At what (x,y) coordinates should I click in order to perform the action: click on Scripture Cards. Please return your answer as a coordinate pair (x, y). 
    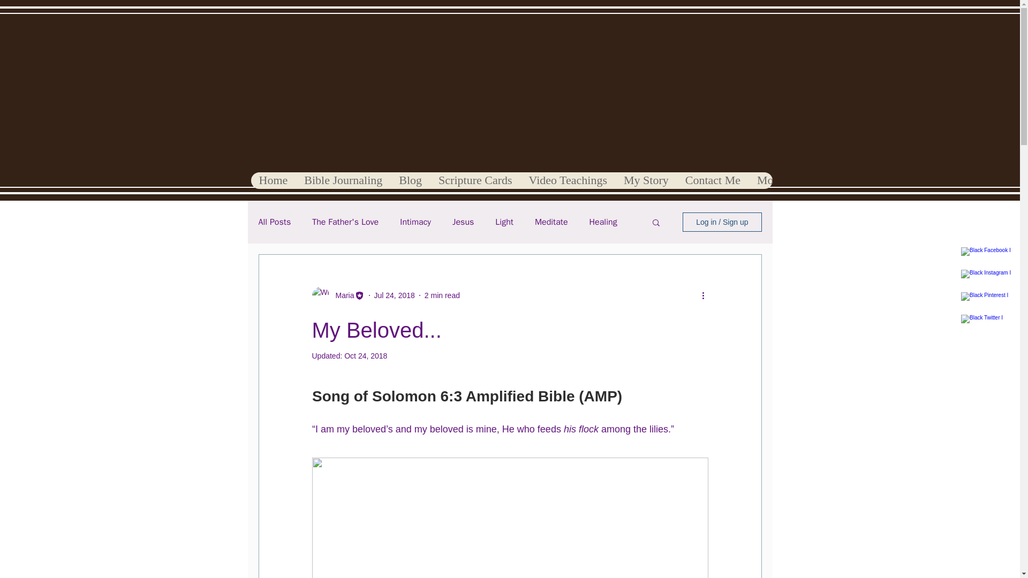
    Looking at the image, I should click on (474, 180).